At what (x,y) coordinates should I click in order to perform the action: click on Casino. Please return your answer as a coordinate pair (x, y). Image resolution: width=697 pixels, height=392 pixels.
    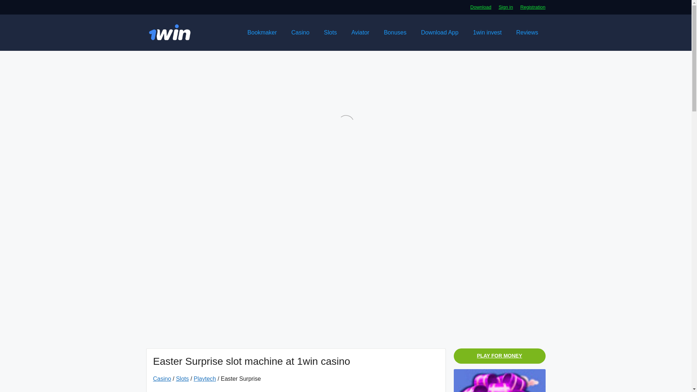
    Looking at the image, I should click on (162, 378).